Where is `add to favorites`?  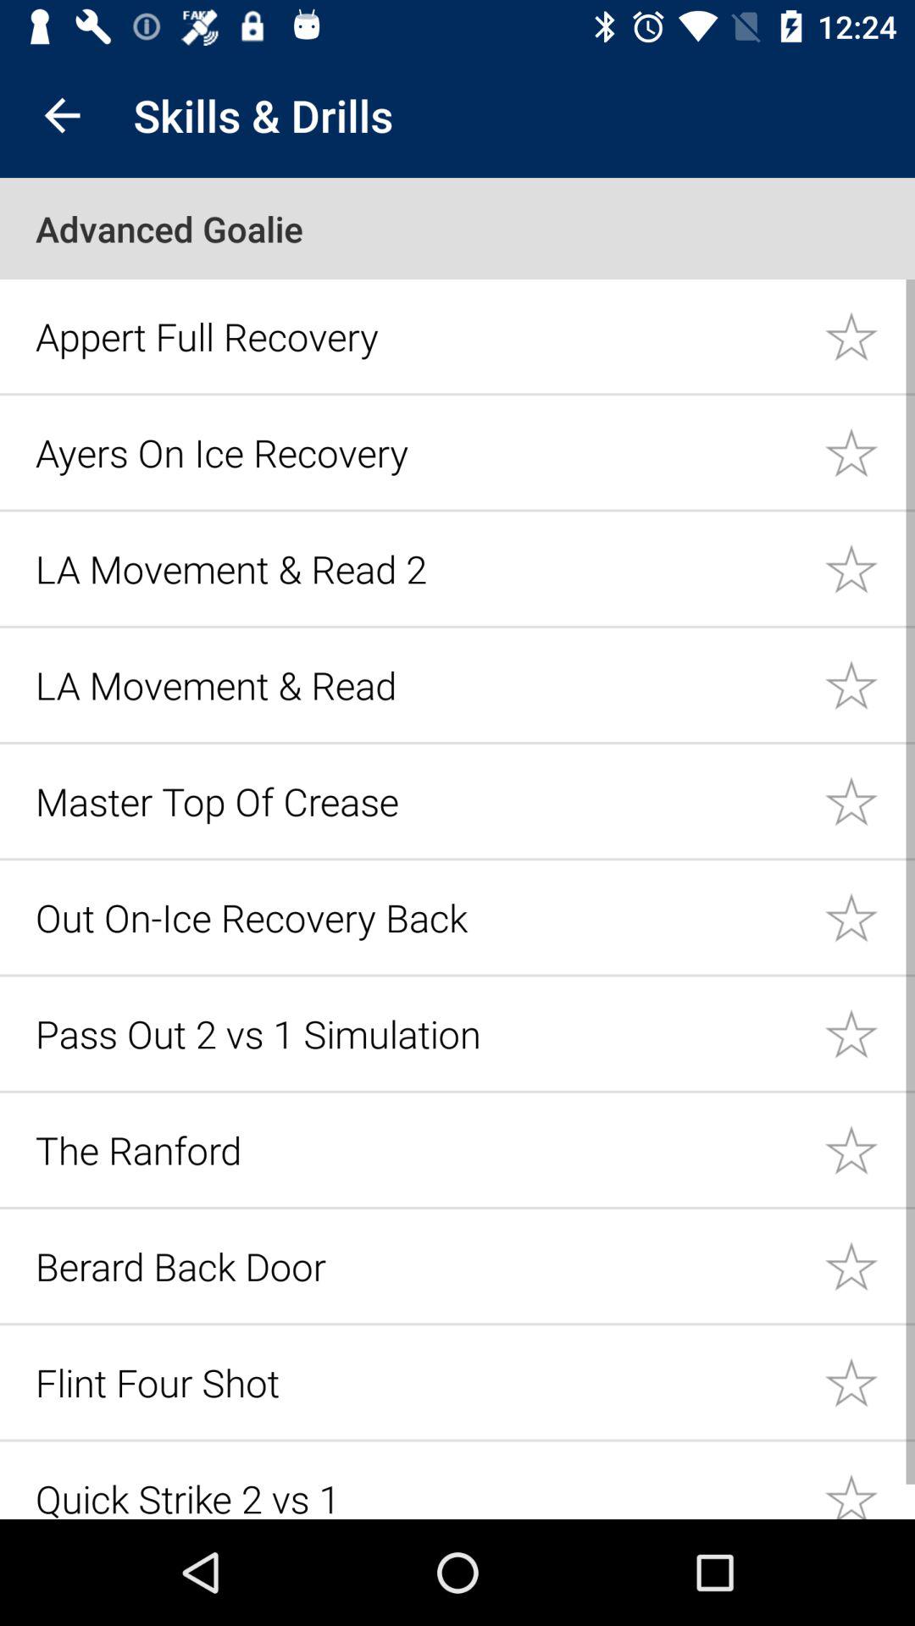 add to favorites is located at coordinates (869, 1033).